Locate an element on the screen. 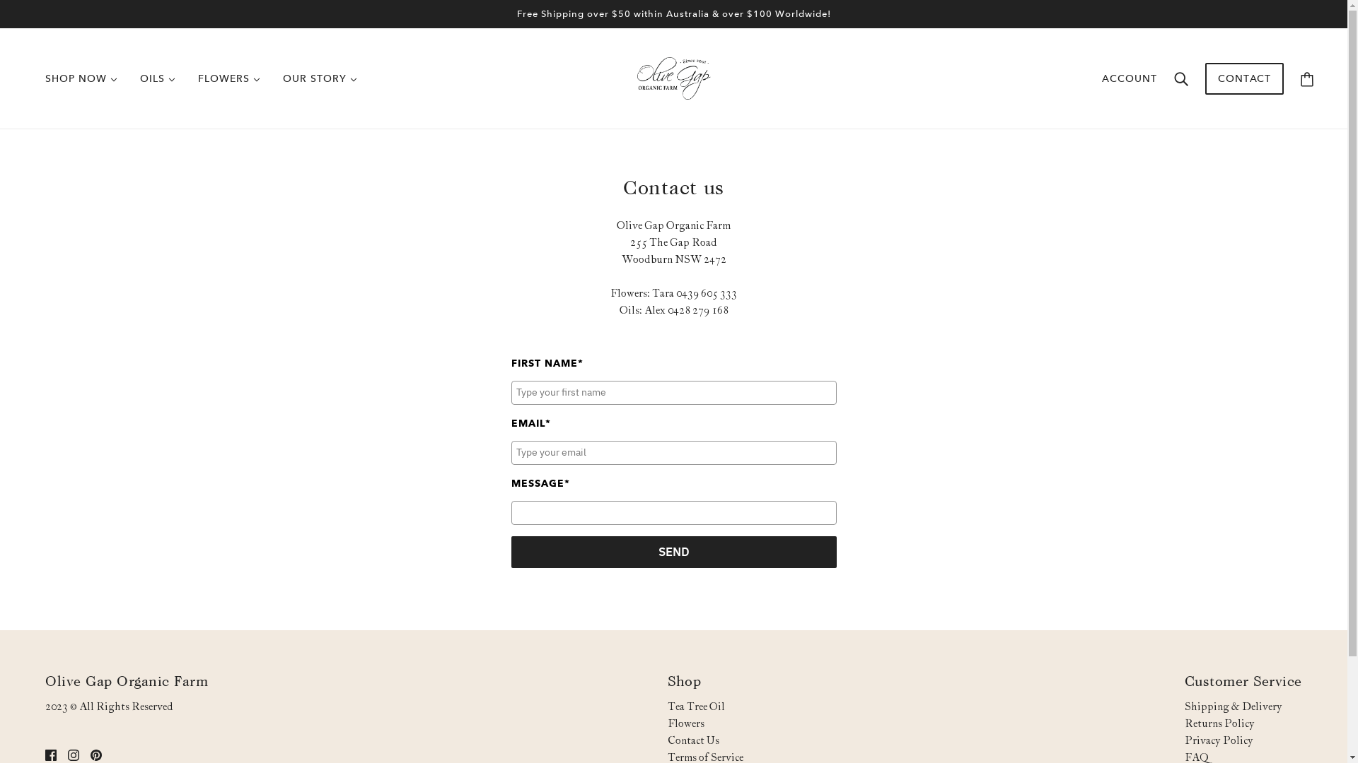  CONTACT is located at coordinates (1245, 86).